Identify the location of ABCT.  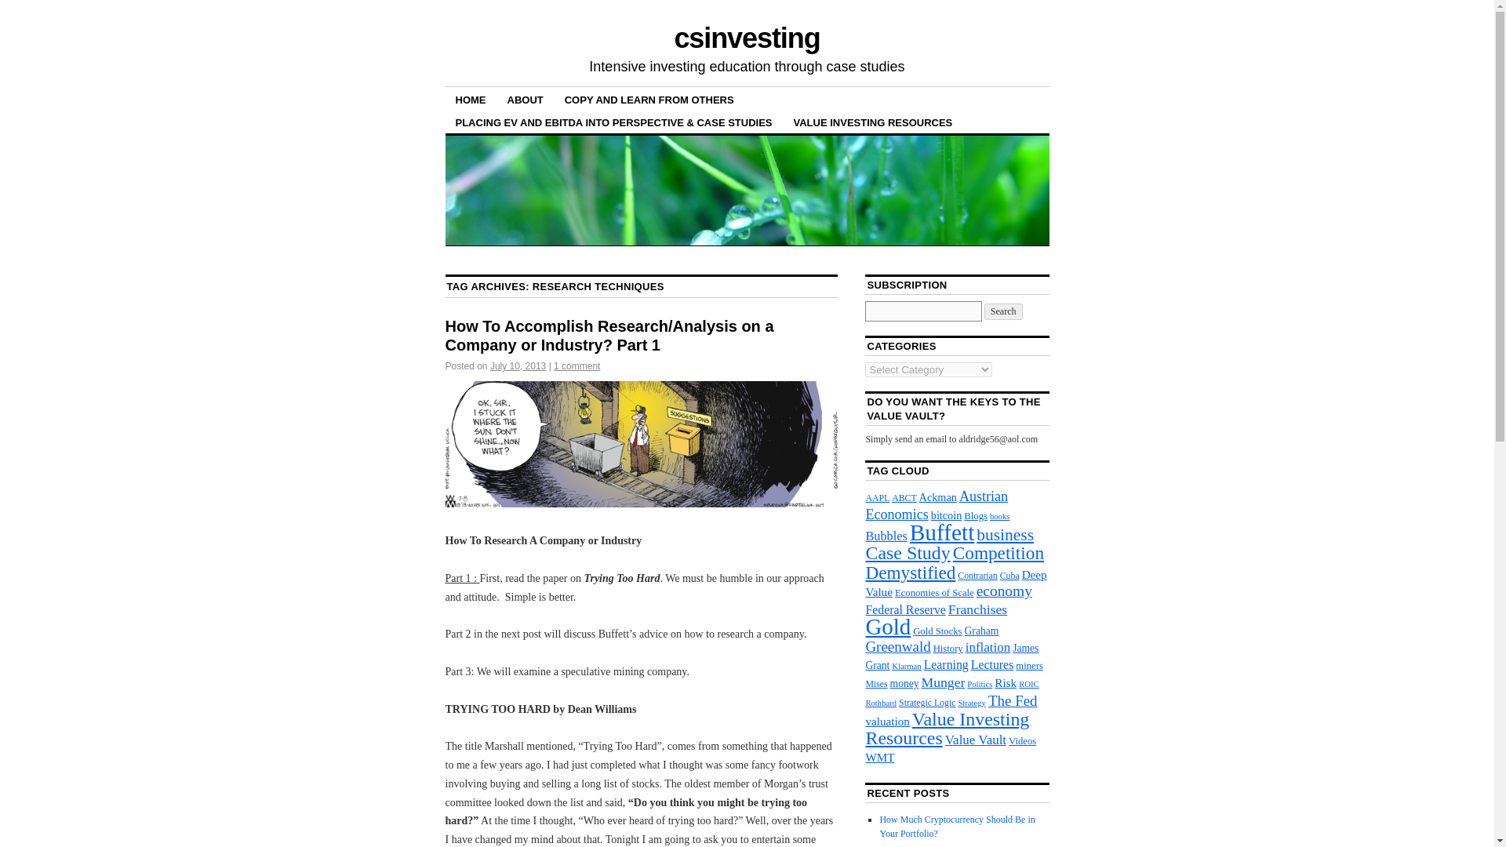
(904, 497).